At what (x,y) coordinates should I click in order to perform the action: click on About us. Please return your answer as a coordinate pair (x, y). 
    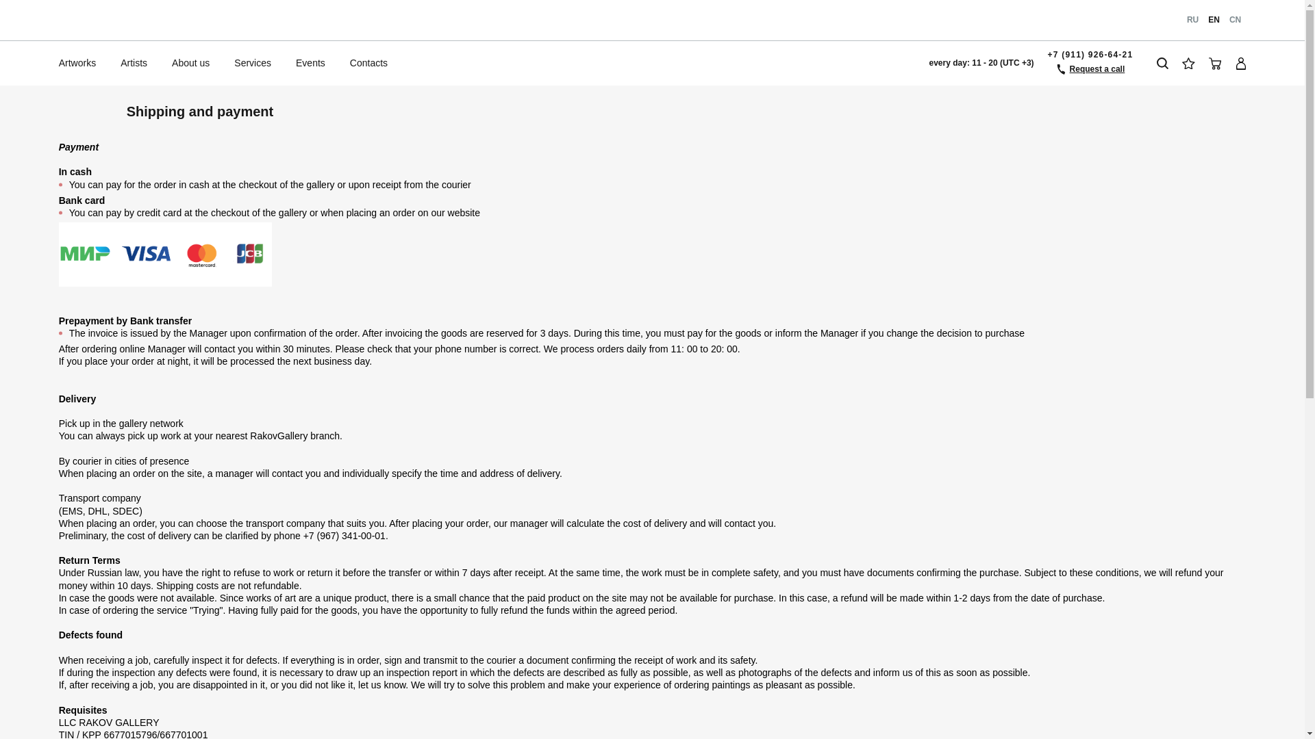
    Looking at the image, I should click on (190, 63).